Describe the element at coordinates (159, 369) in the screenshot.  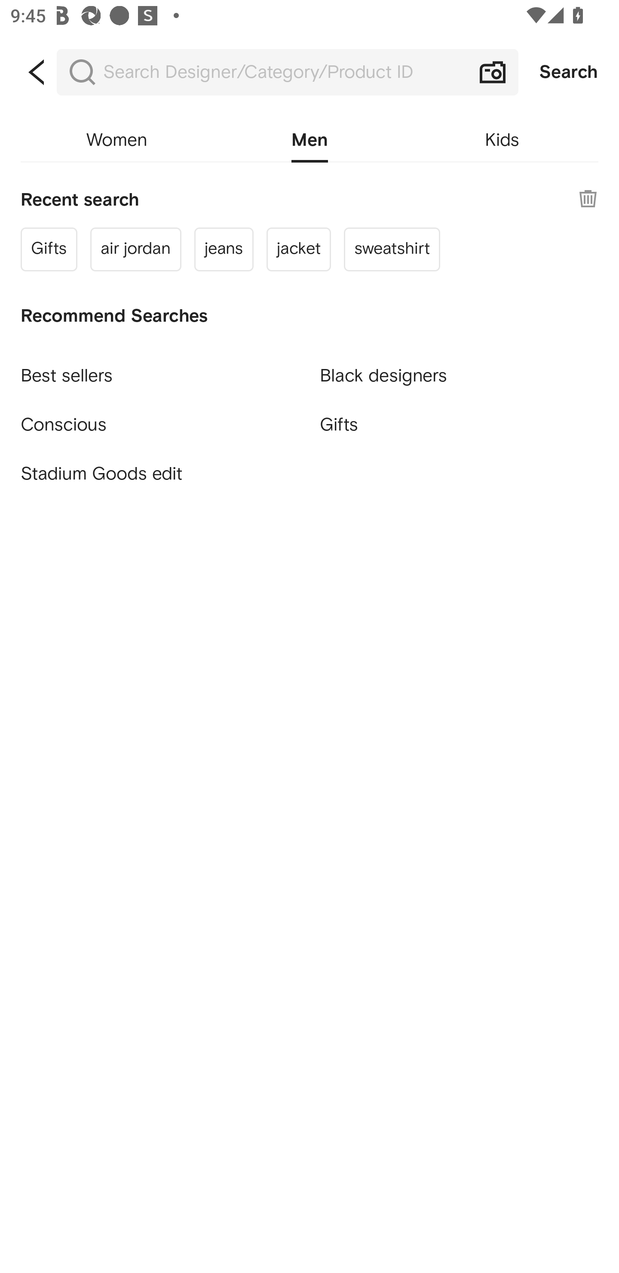
I see `Best sellers` at that location.